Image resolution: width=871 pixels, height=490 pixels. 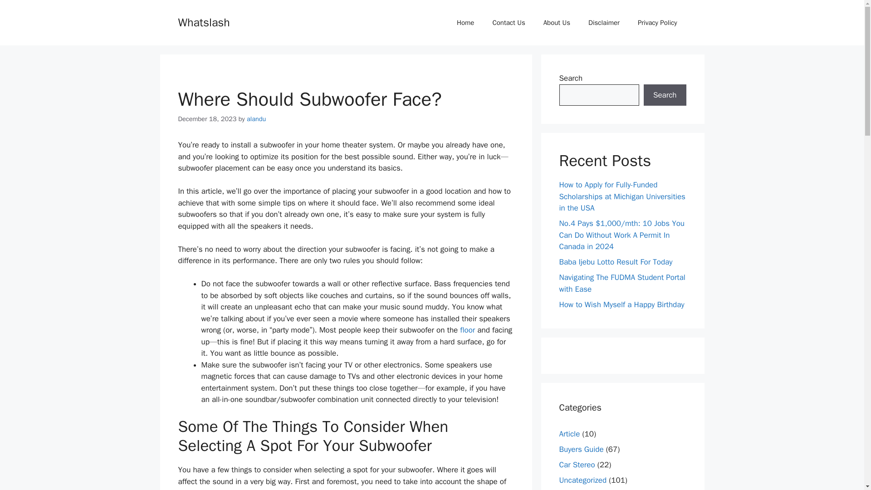 What do you see at coordinates (581, 449) in the screenshot?
I see `Buyers Guide` at bounding box center [581, 449].